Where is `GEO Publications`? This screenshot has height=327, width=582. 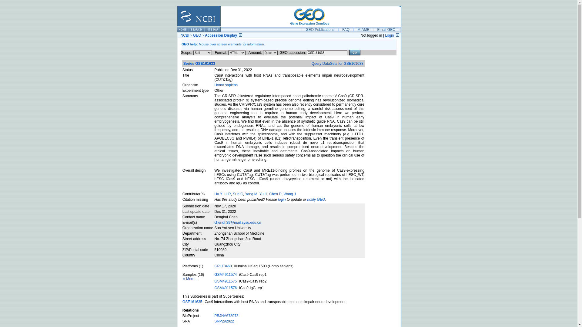 GEO Publications is located at coordinates (319, 29).